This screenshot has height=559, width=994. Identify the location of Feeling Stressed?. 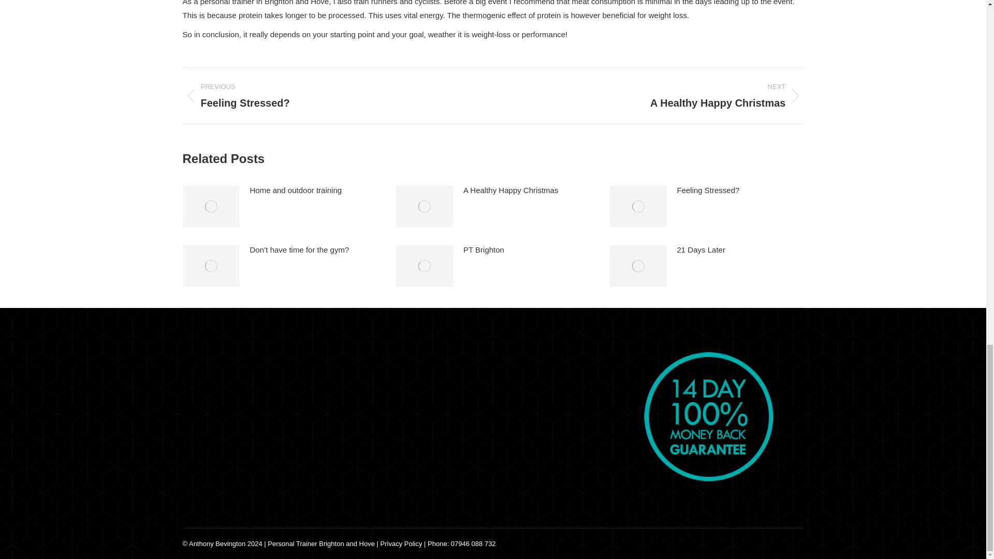
(655, 95).